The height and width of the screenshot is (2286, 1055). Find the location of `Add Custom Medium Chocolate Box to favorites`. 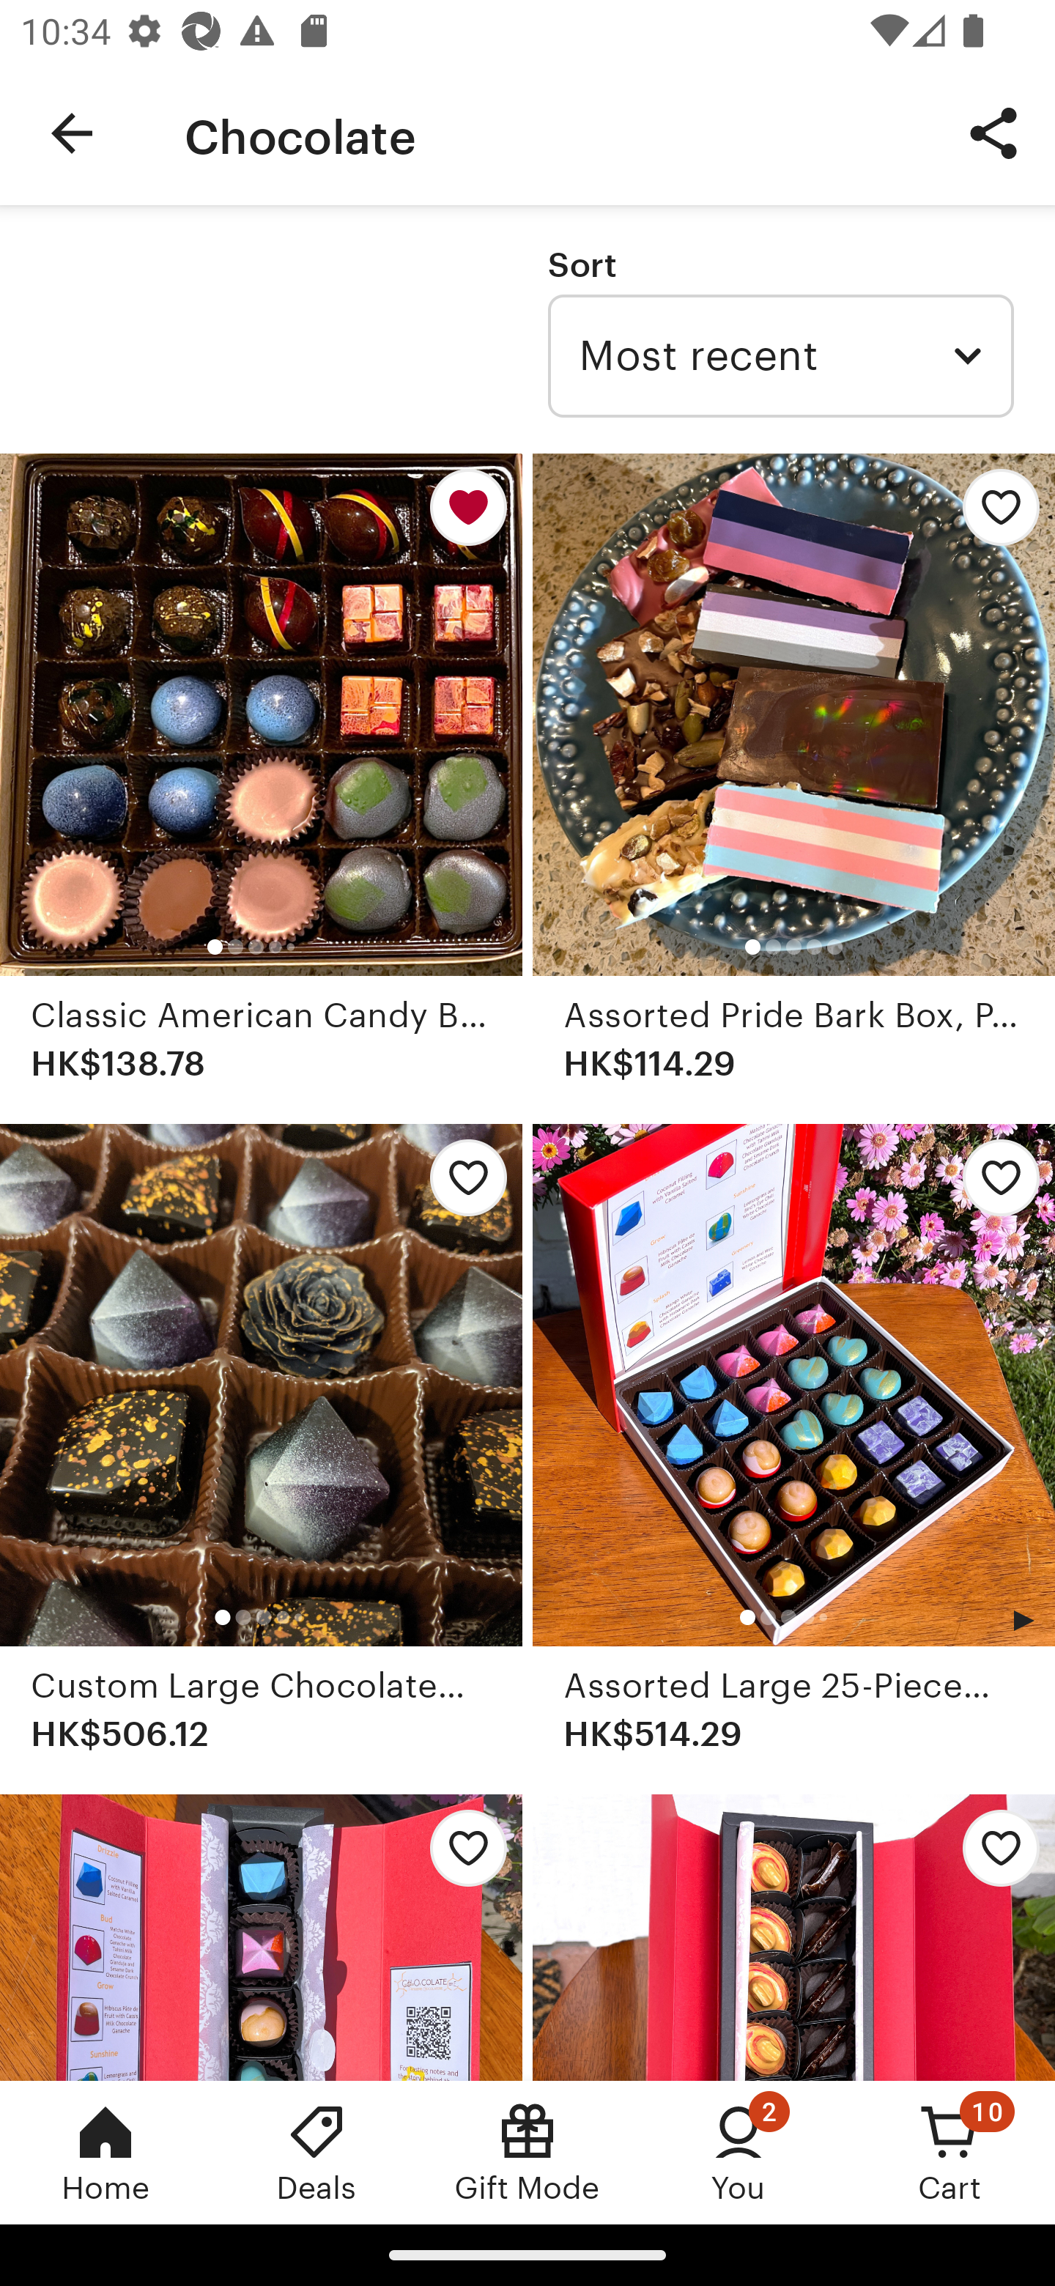

Add Custom Medium Chocolate Box to favorites is located at coordinates (993, 1856).